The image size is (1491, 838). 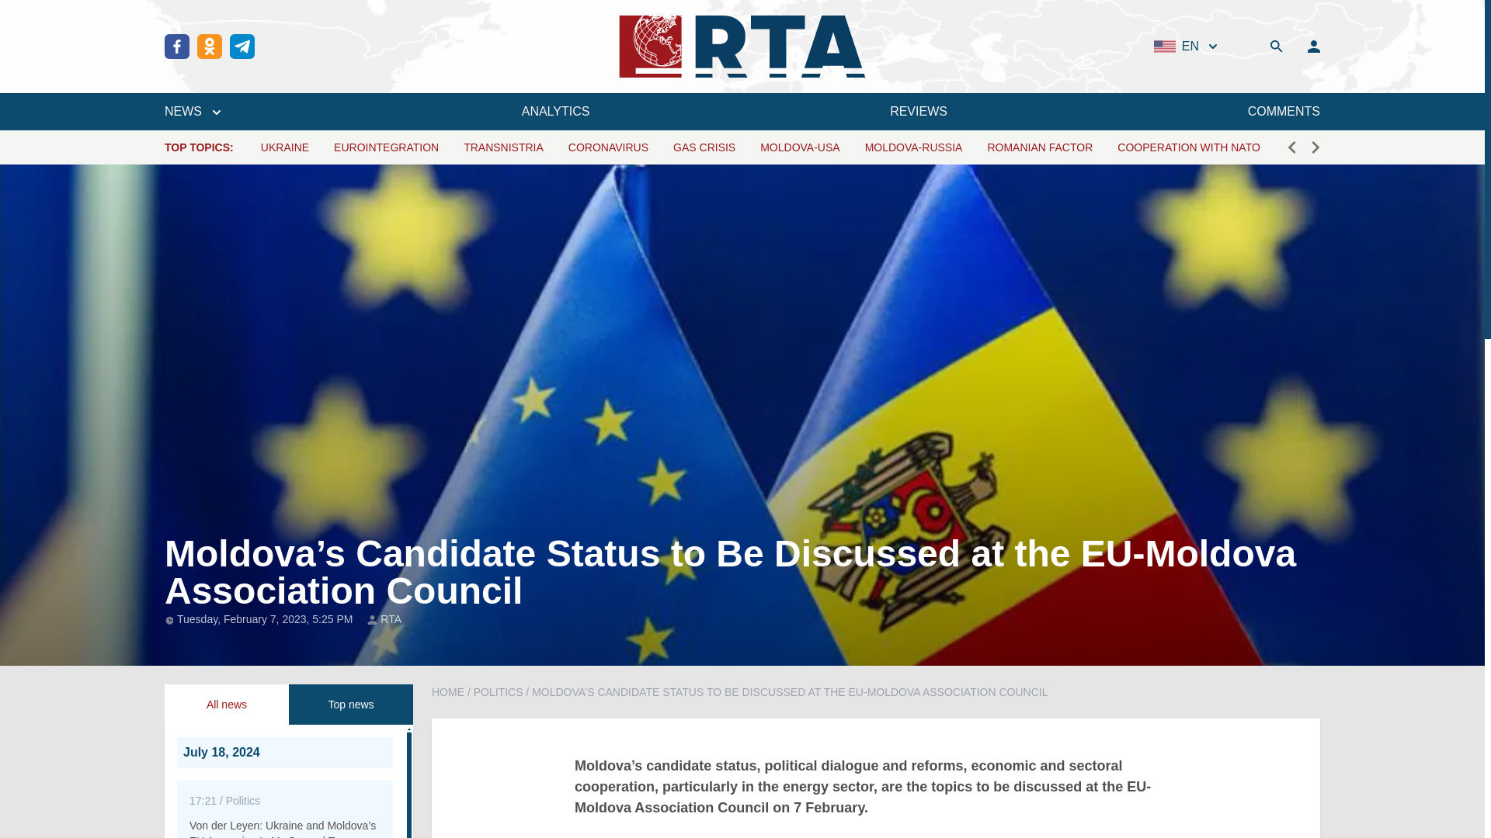 What do you see at coordinates (351, 705) in the screenshot?
I see `Top news` at bounding box center [351, 705].